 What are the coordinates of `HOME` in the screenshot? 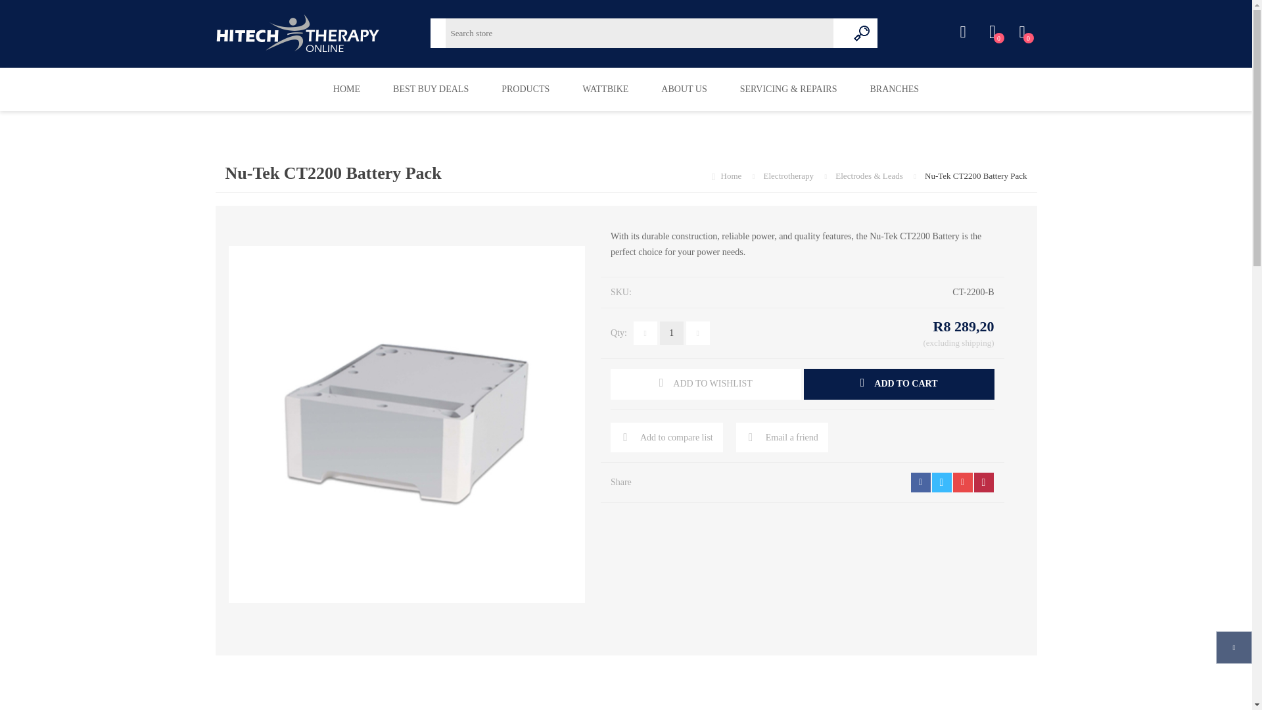 It's located at (346, 89).